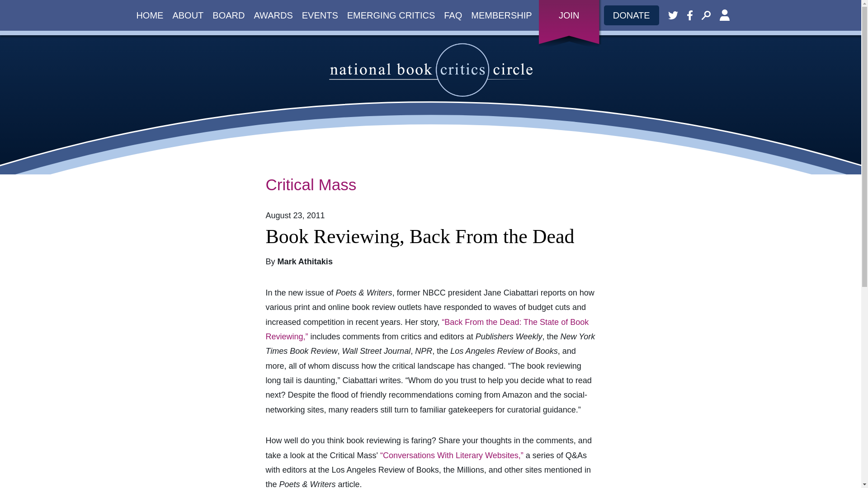 The width and height of the screenshot is (868, 488). Describe the element at coordinates (569, 15) in the screenshot. I see `JOIN` at that location.